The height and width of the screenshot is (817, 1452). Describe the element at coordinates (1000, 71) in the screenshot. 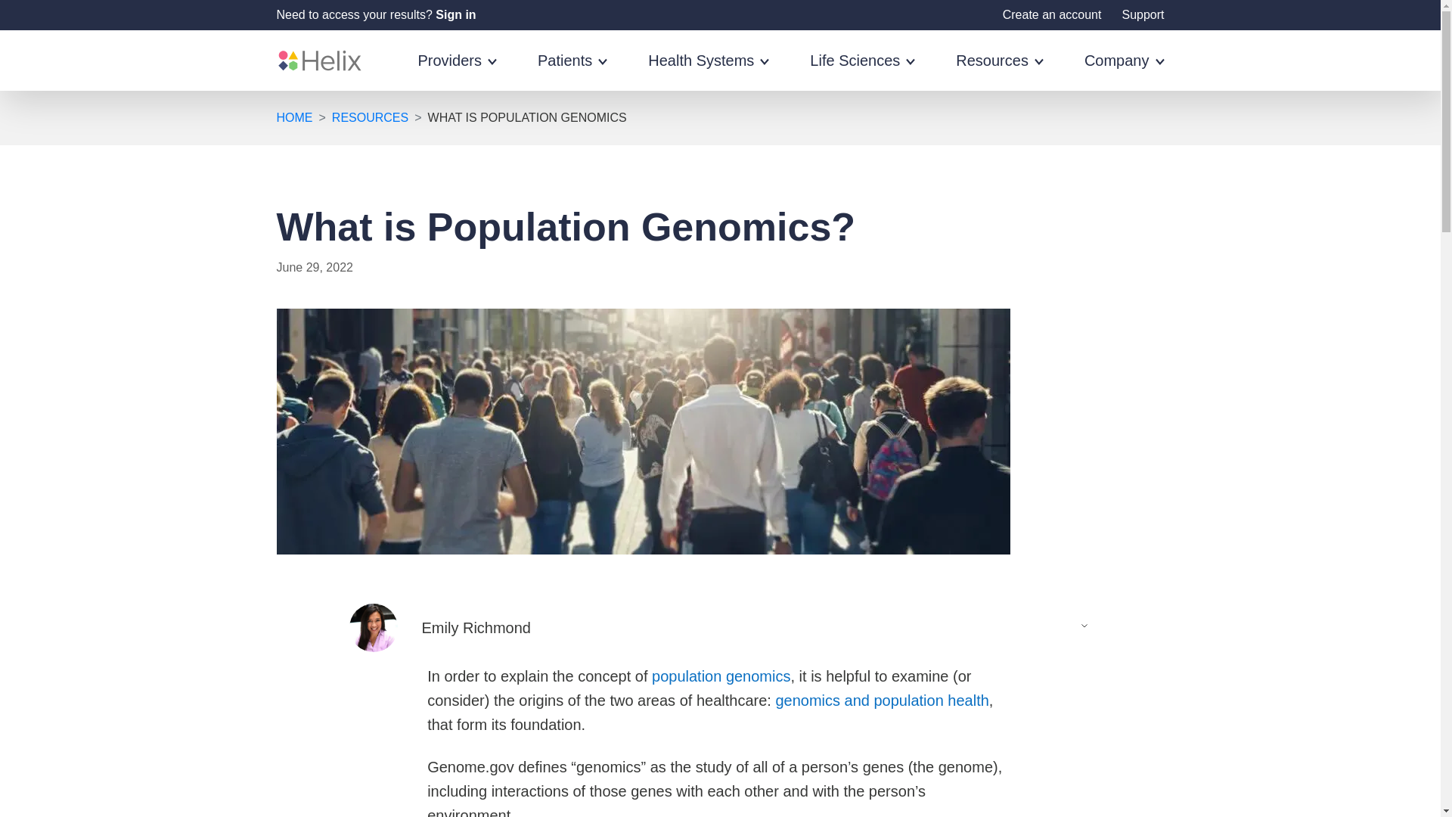

I see `Resources` at that location.